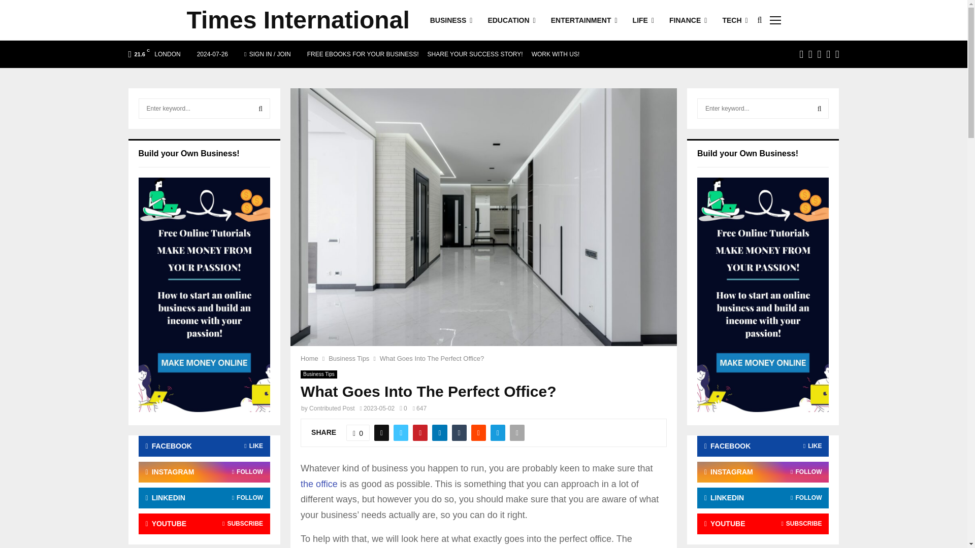 This screenshot has width=975, height=548. I want to click on BUSINESS, so click(451, 20).